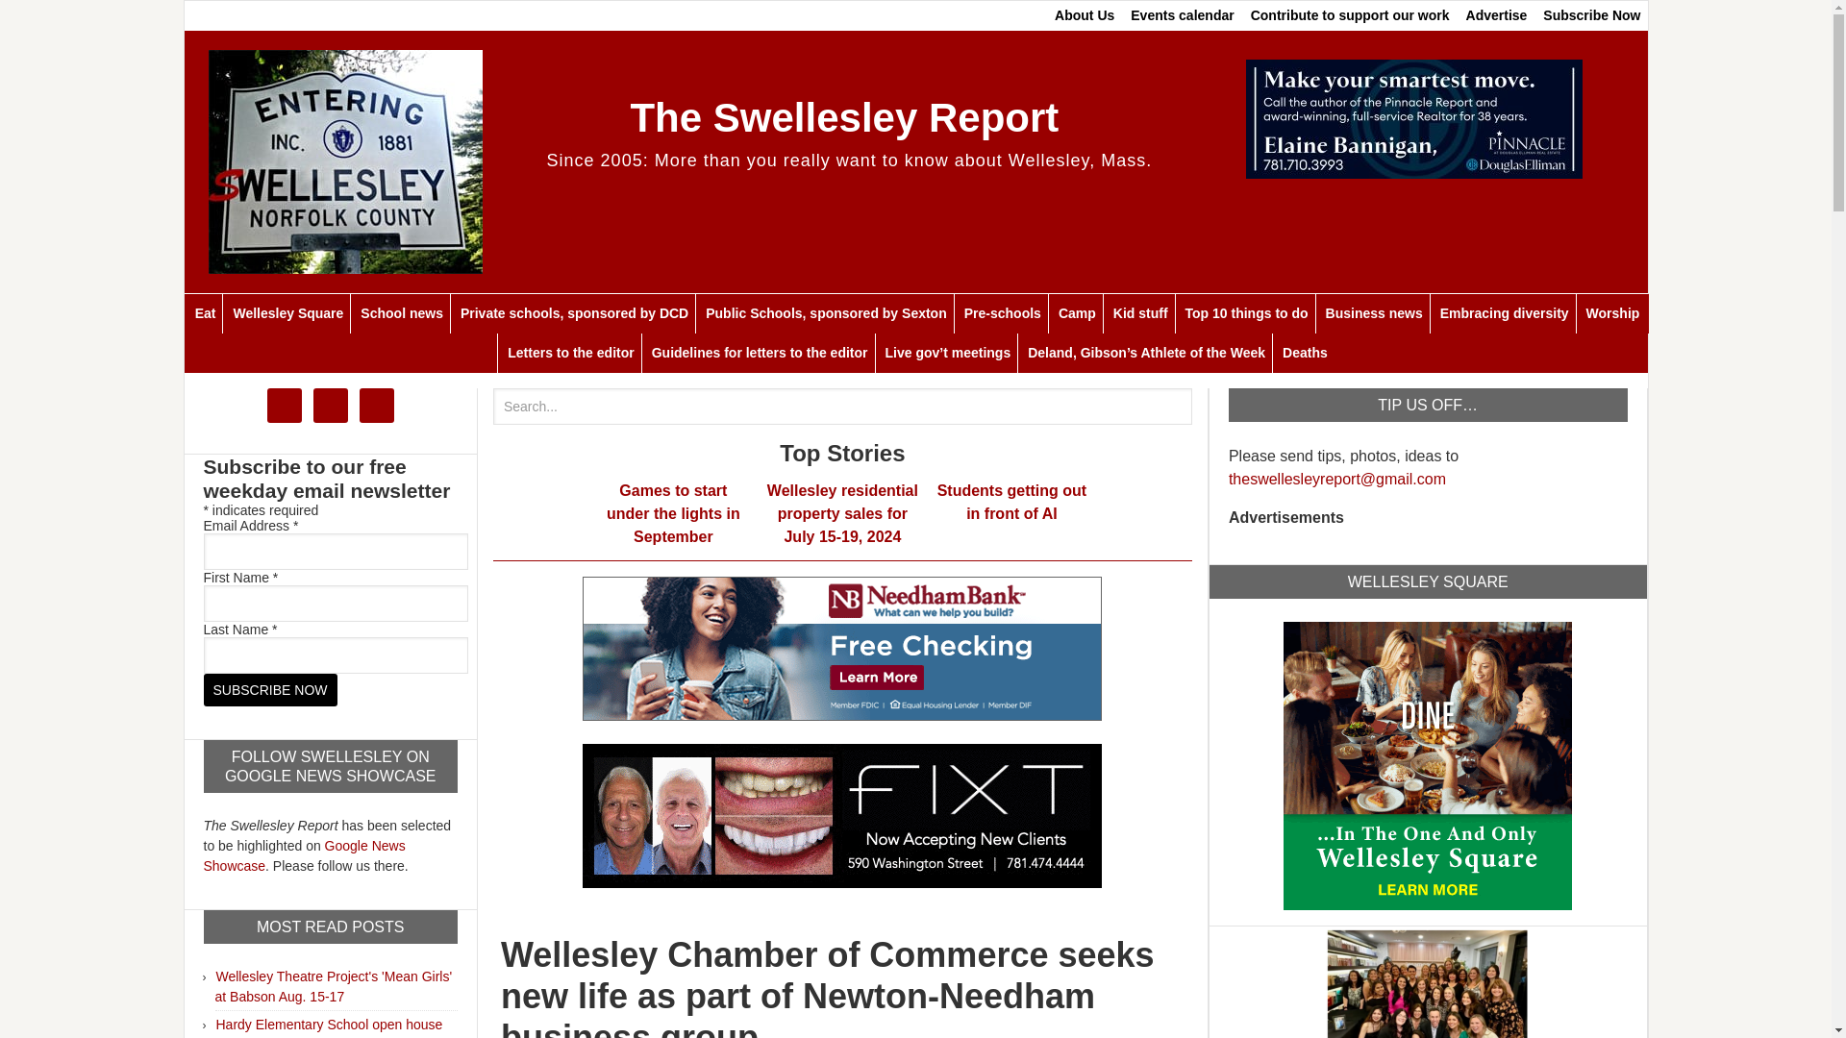 This screenshot has height=1038, width=1846. Describe the element at coordinates (1011, 502) in the screenshot. I see `Students getting out in front of AI` at that location.